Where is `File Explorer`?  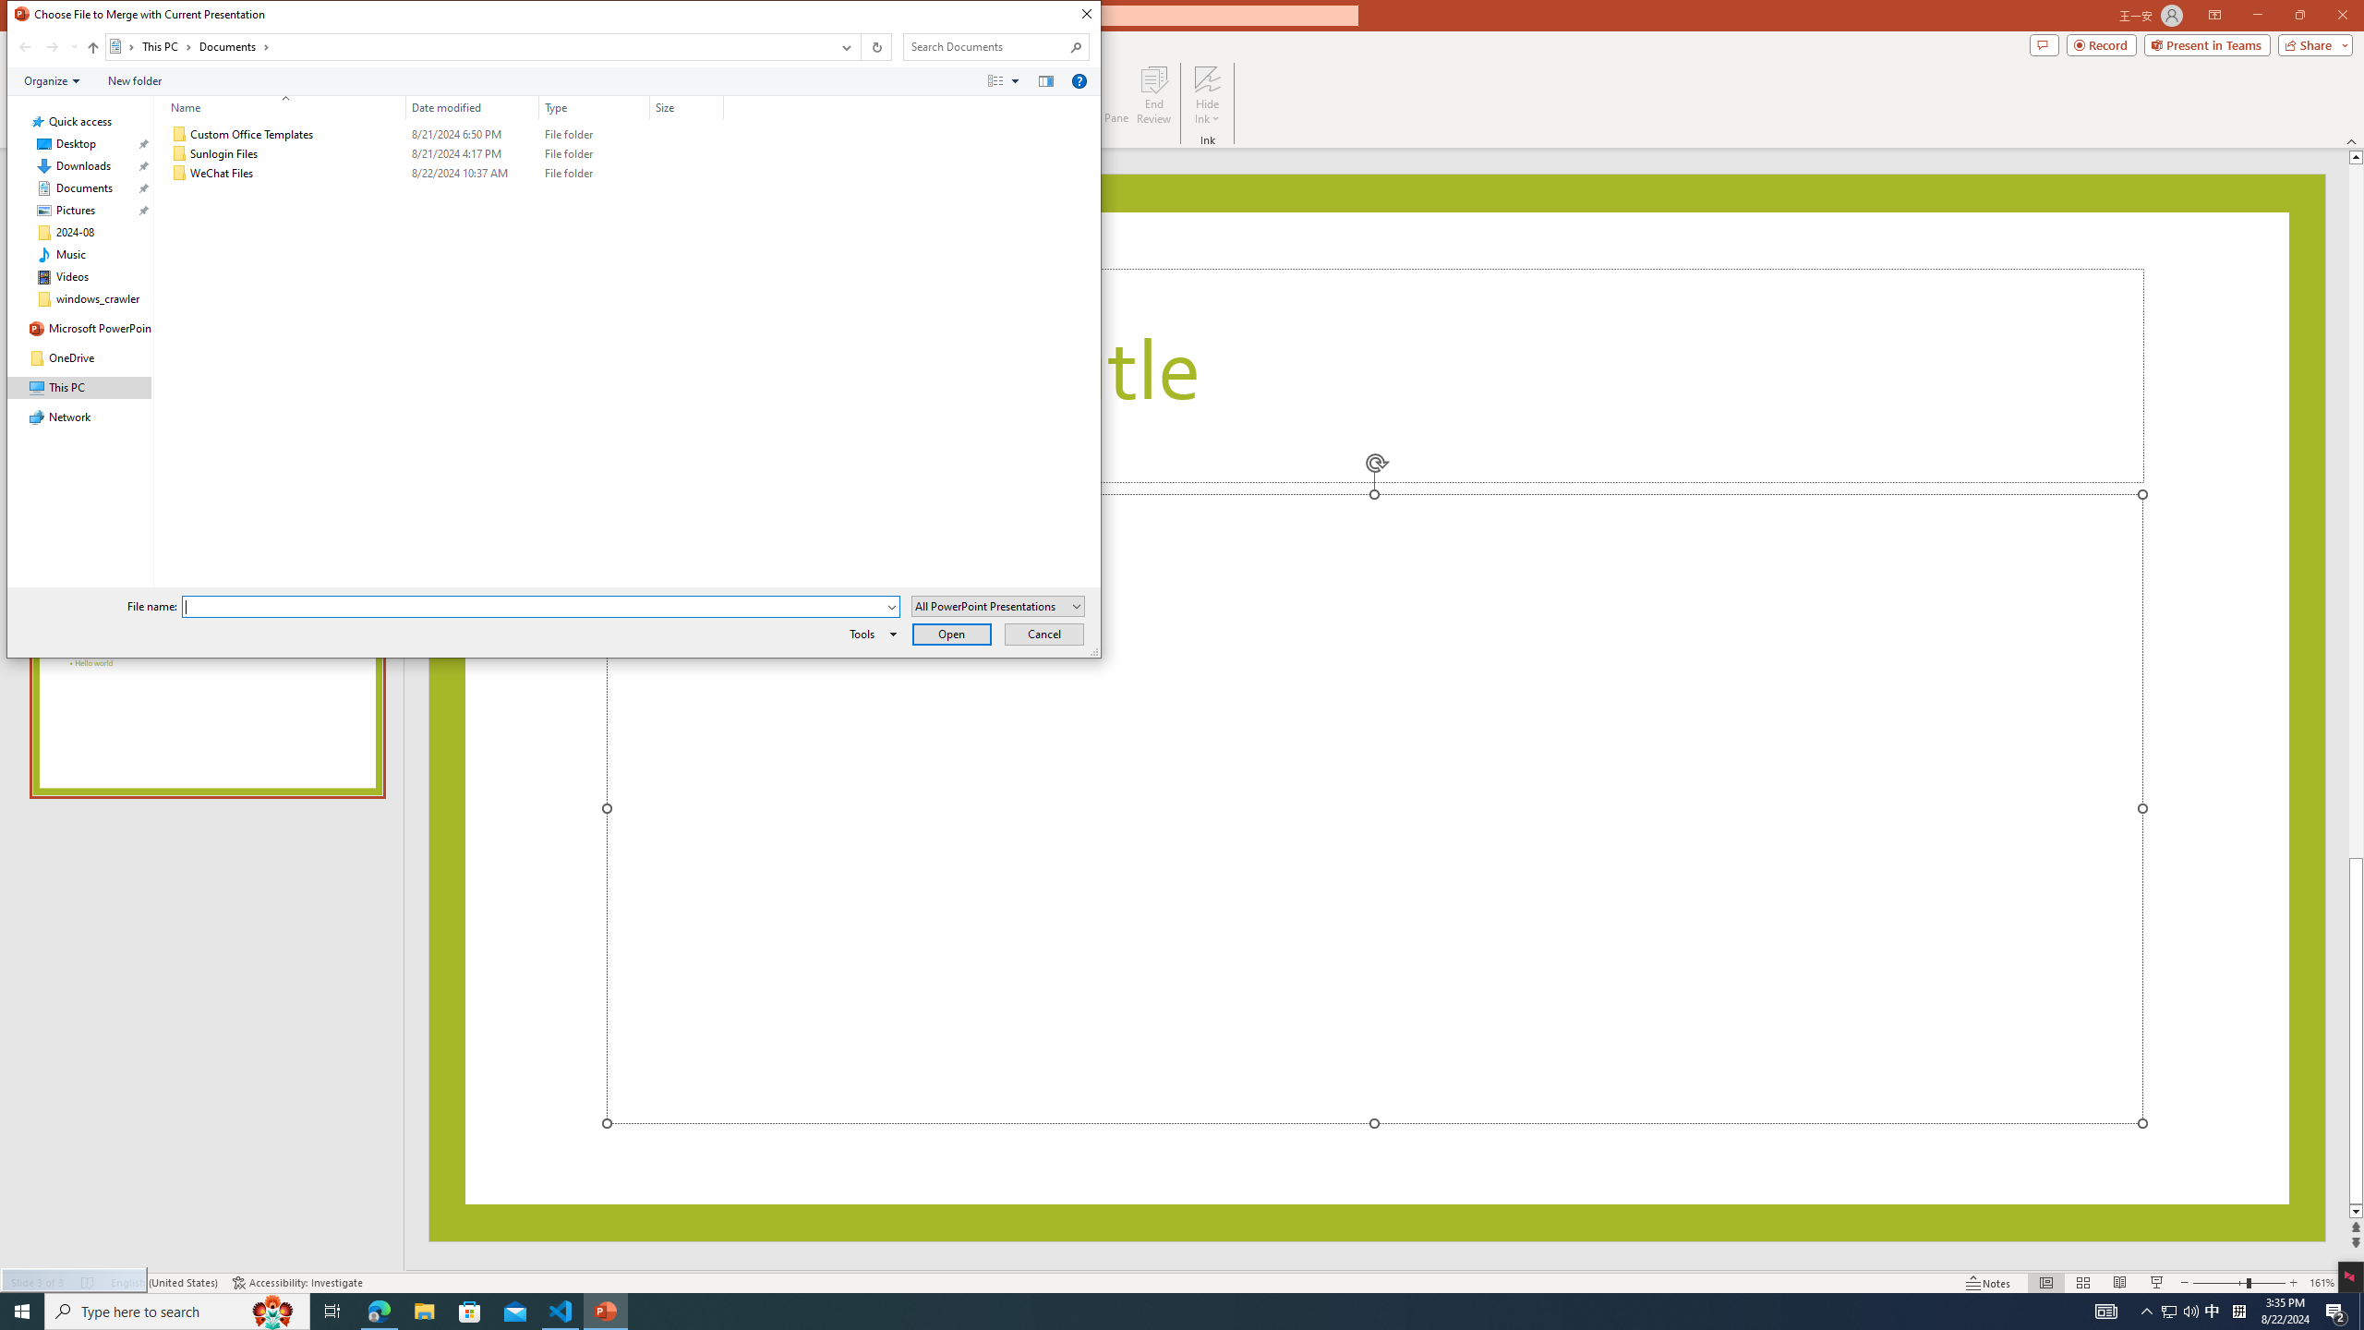 File Explorer is located at coordinates (424, 1312).